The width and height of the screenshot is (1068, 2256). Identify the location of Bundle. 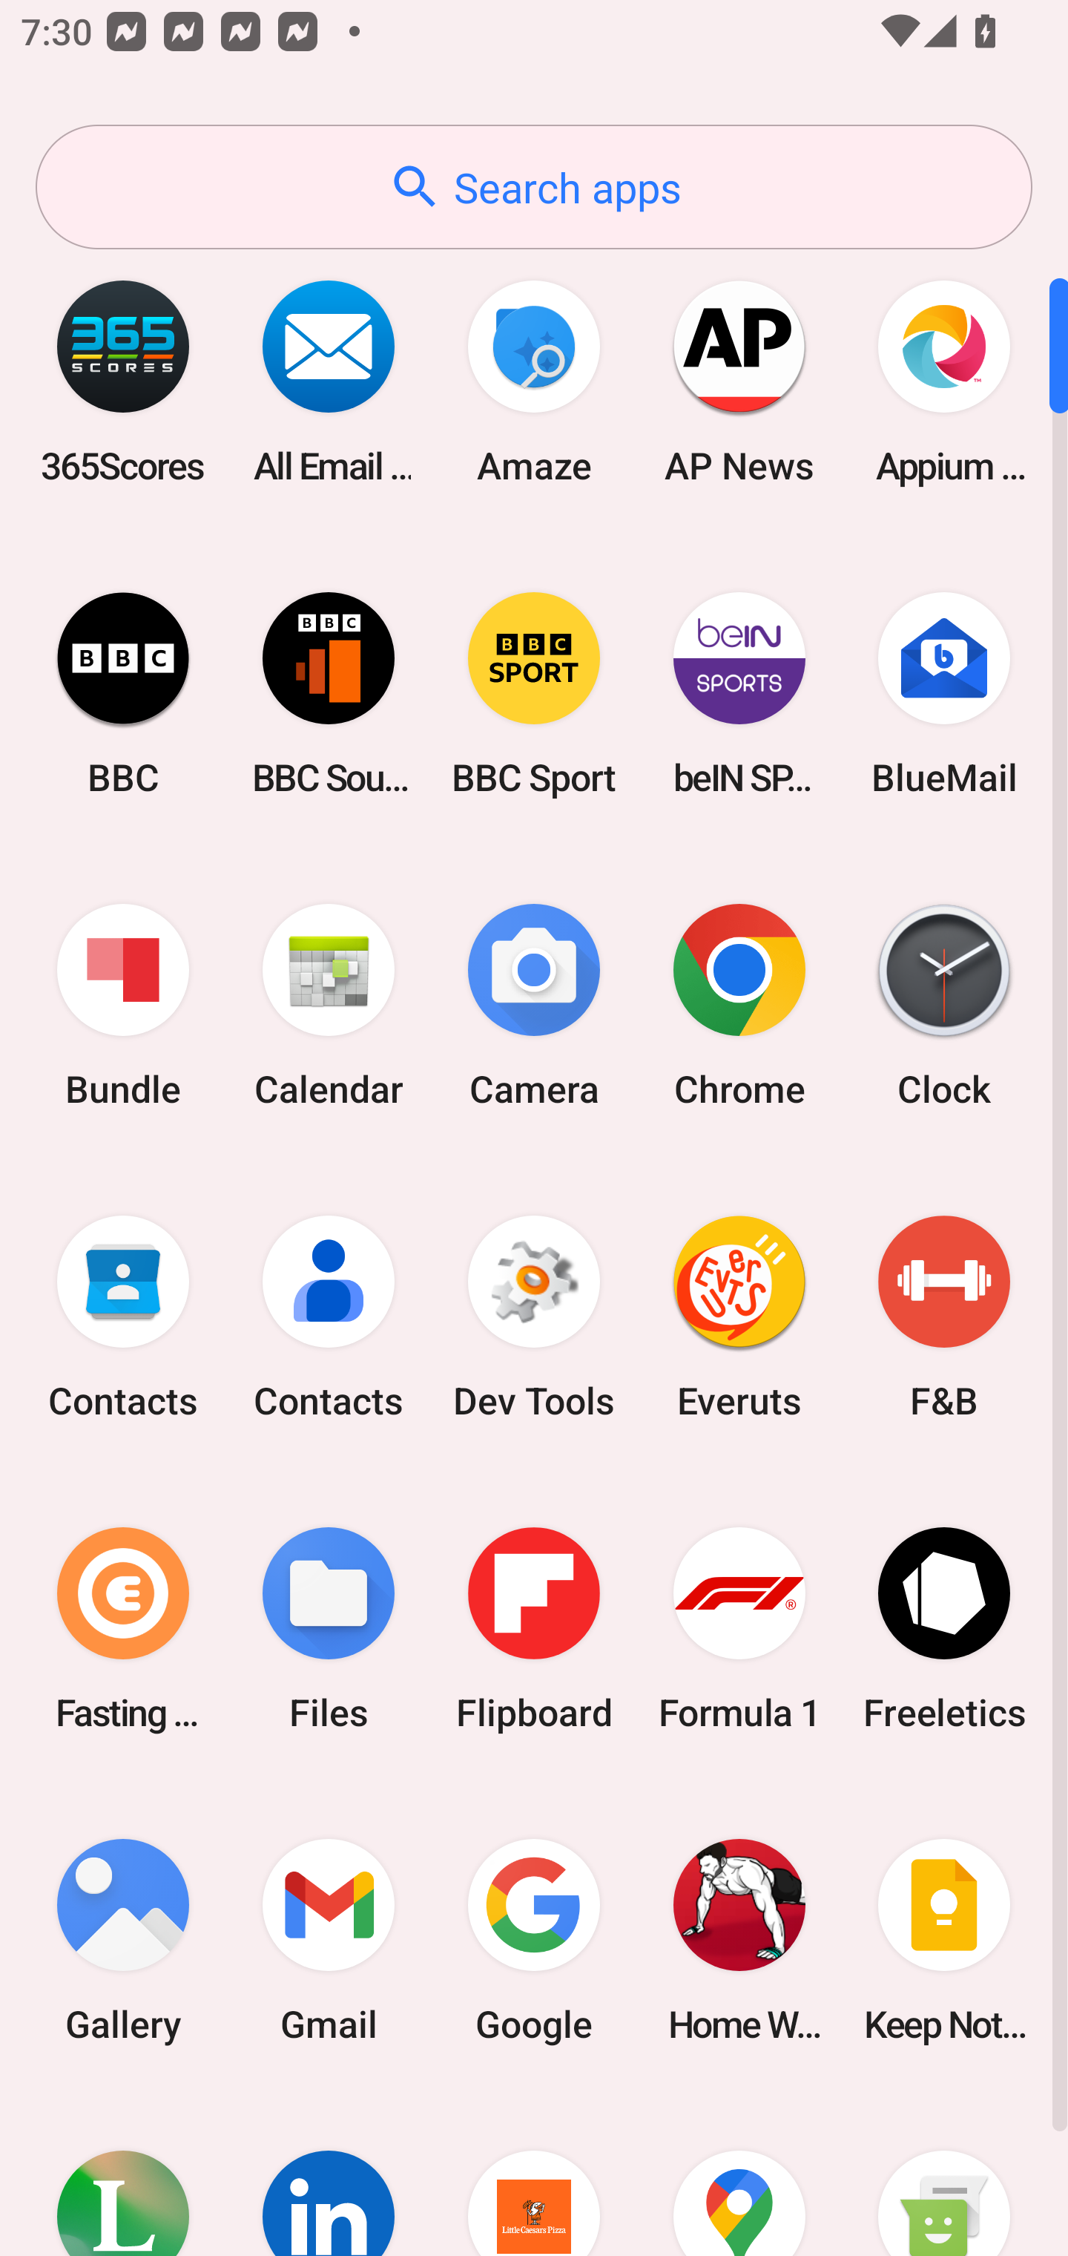
(123, 1006).